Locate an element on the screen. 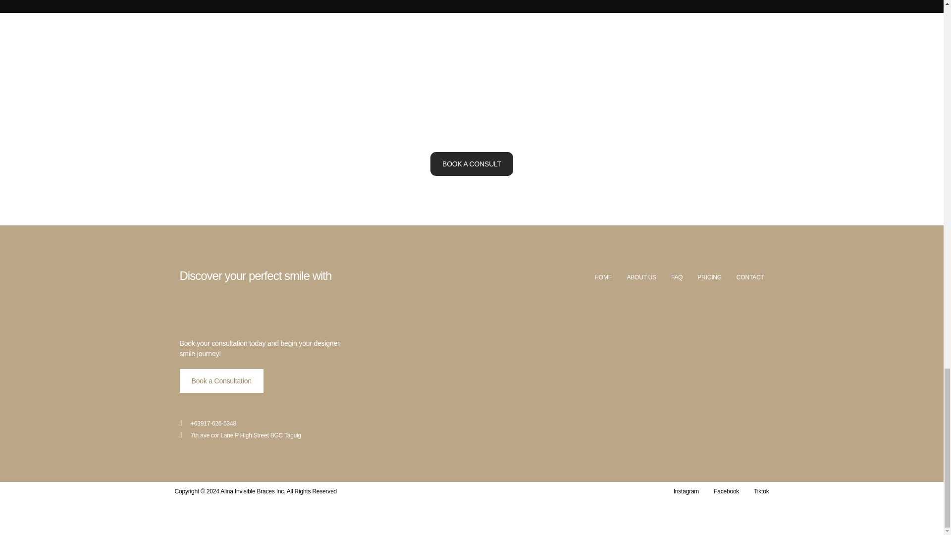 The width and height of the screenshot is (951, 535). ABOUT US is located at coordinates (641, 277).